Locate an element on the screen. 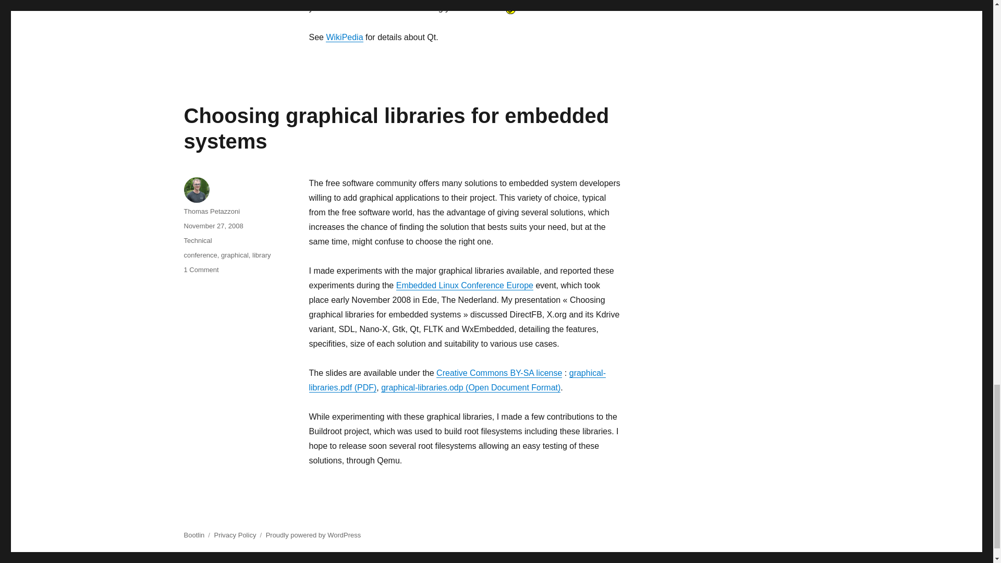 The width and height of the screenshot is (1001, 563). Choosing graphical libraries for embedded systems is located at coordinates (396, 128).